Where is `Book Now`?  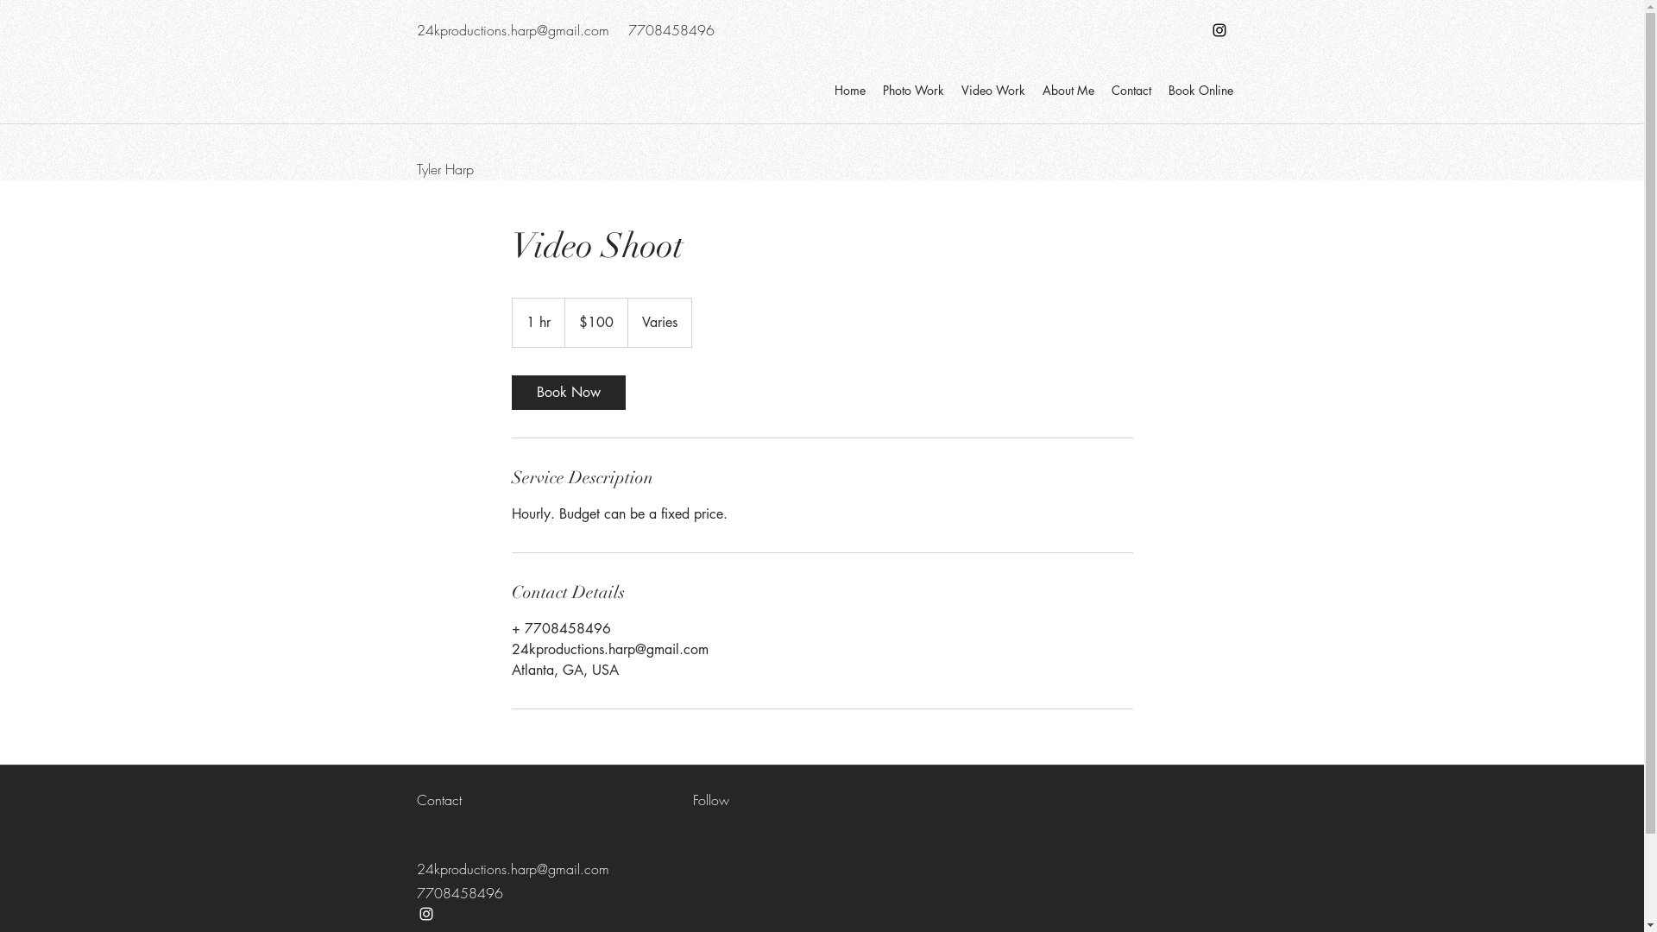 Book Now is located at coordinates (568, 393).